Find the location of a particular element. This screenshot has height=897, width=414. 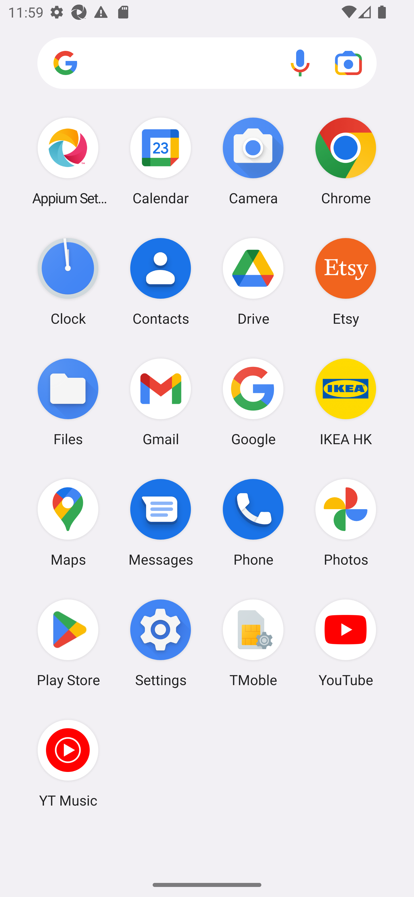

Chrome is located at coordinates (346, 161).